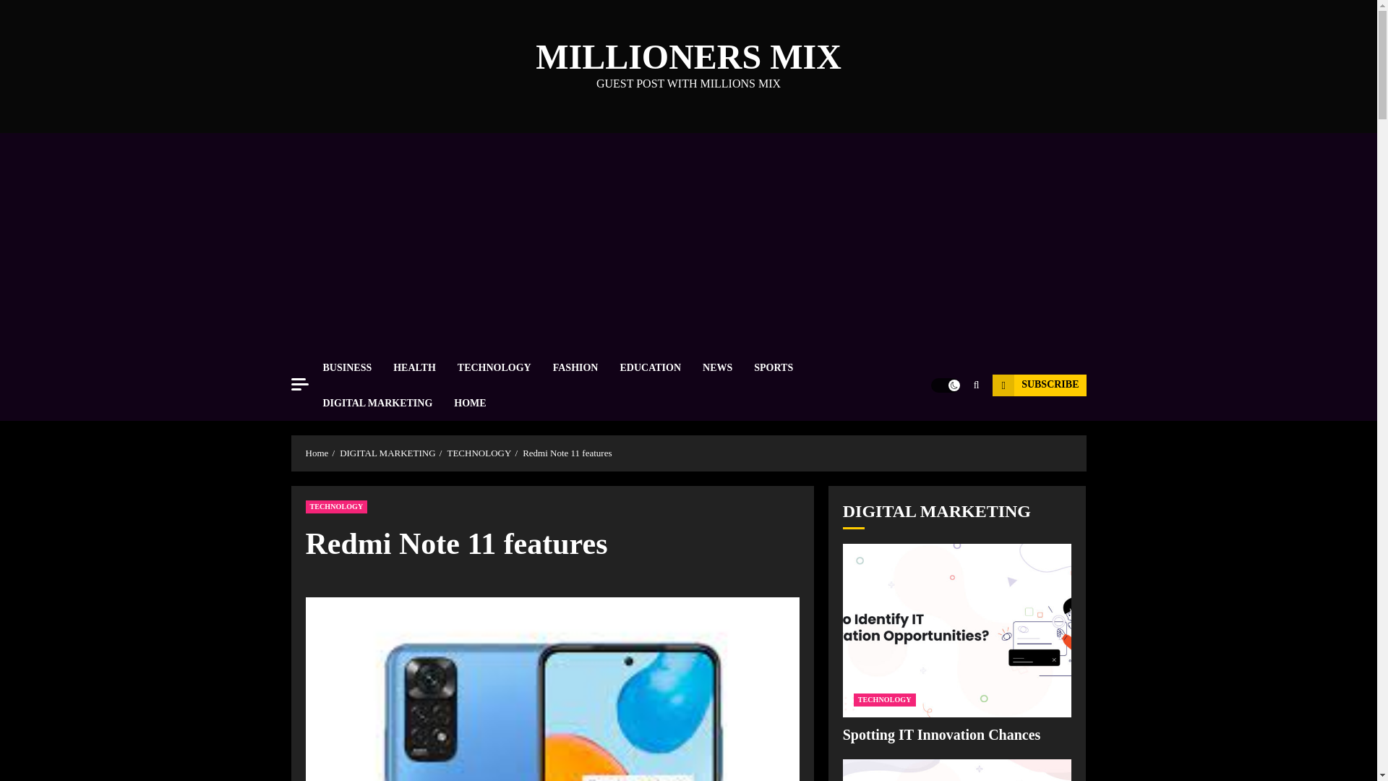 The height and width of the screenshot is (781, 1388). Describe the element at coordinates (727, 367) in the screenshot. I see `NEWS` at that location.